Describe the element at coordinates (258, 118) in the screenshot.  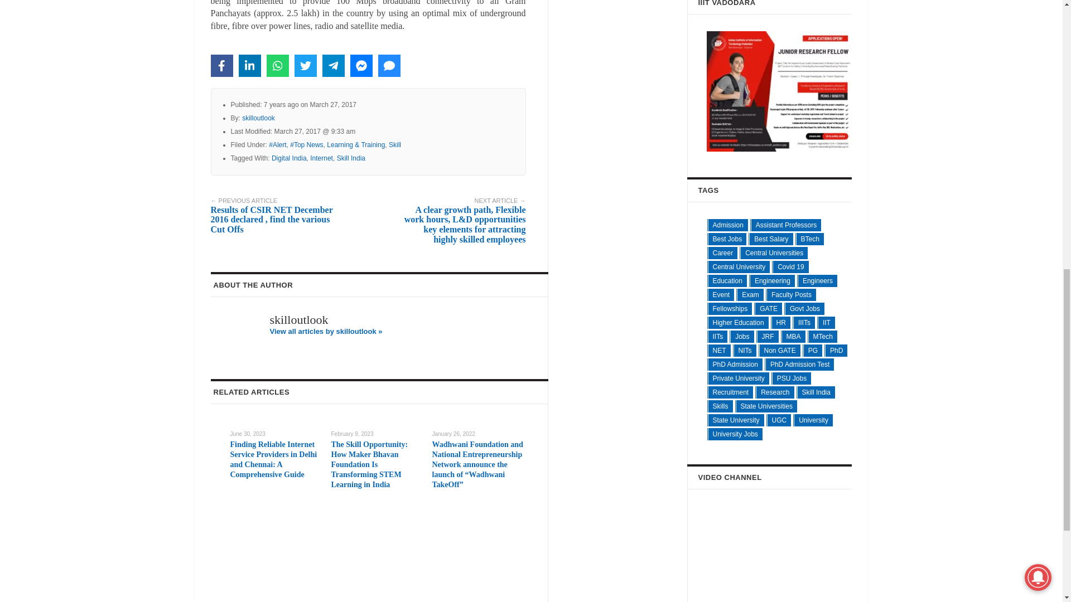
I see `skilloutlook` at that location.